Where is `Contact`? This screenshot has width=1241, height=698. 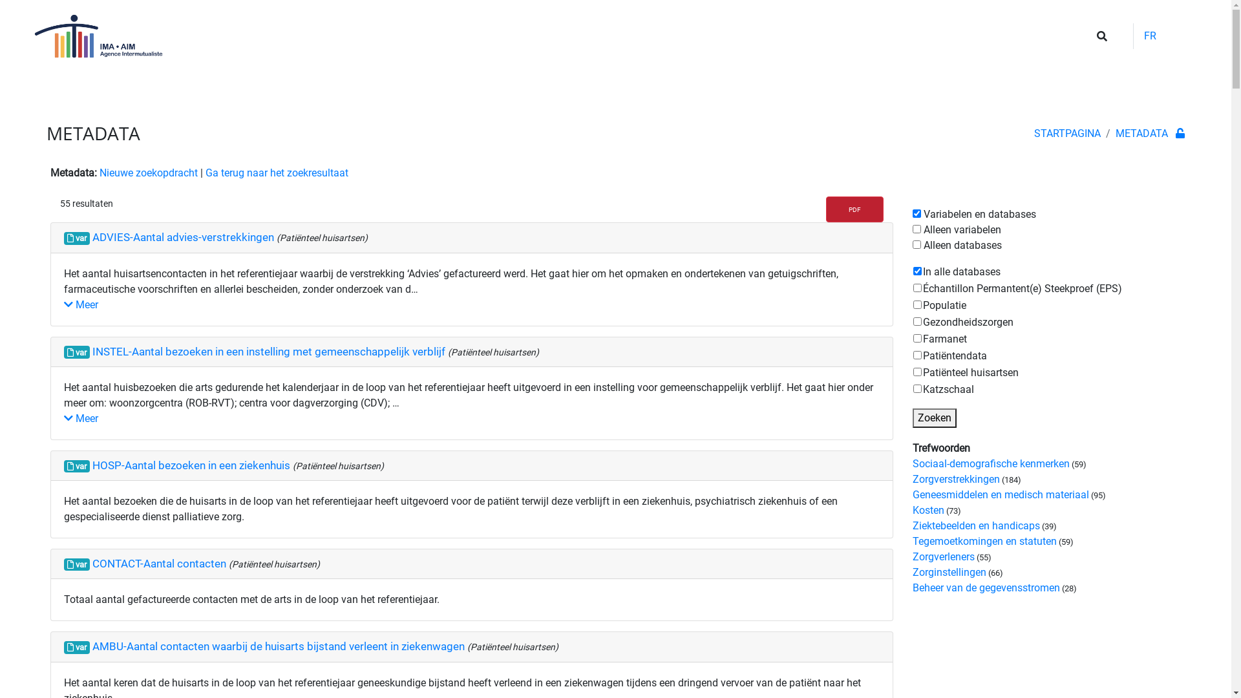
Contact is located at coordinates (1045, 92).